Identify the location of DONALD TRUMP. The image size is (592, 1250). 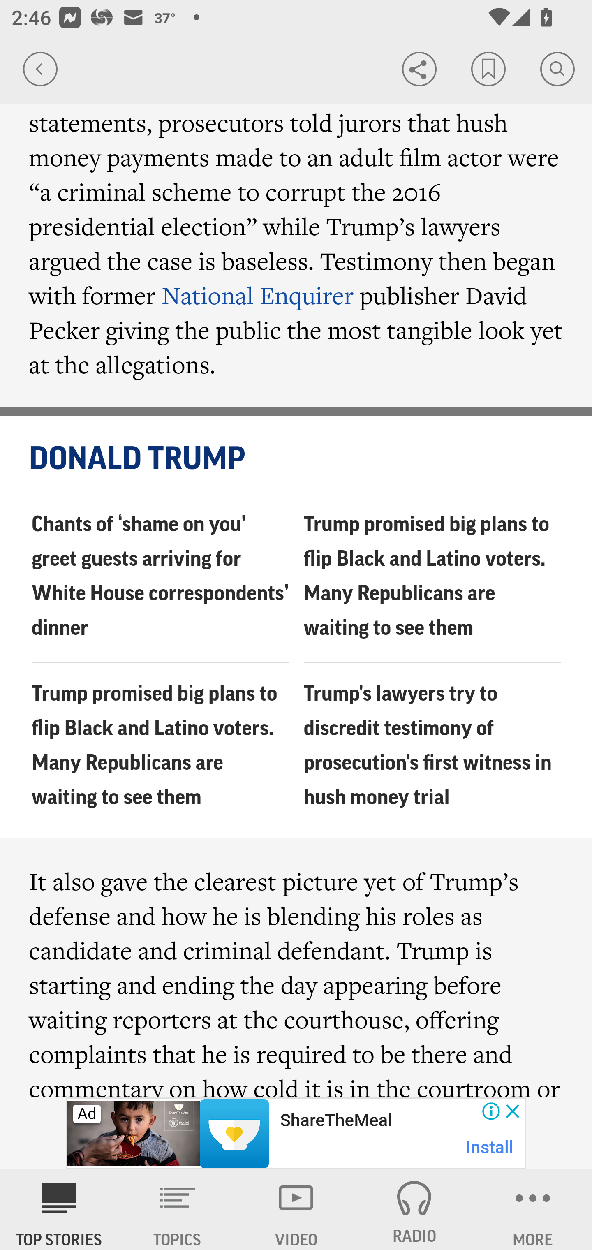
(297, 459).